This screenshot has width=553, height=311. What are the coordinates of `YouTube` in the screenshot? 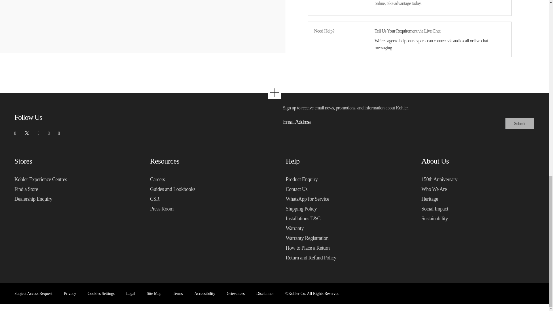 It's located at (49, 133).